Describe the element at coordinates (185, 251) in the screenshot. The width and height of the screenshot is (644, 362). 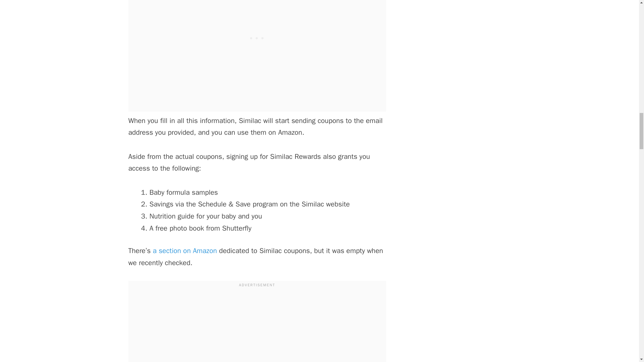
I see `a section on Amazon` at that location.